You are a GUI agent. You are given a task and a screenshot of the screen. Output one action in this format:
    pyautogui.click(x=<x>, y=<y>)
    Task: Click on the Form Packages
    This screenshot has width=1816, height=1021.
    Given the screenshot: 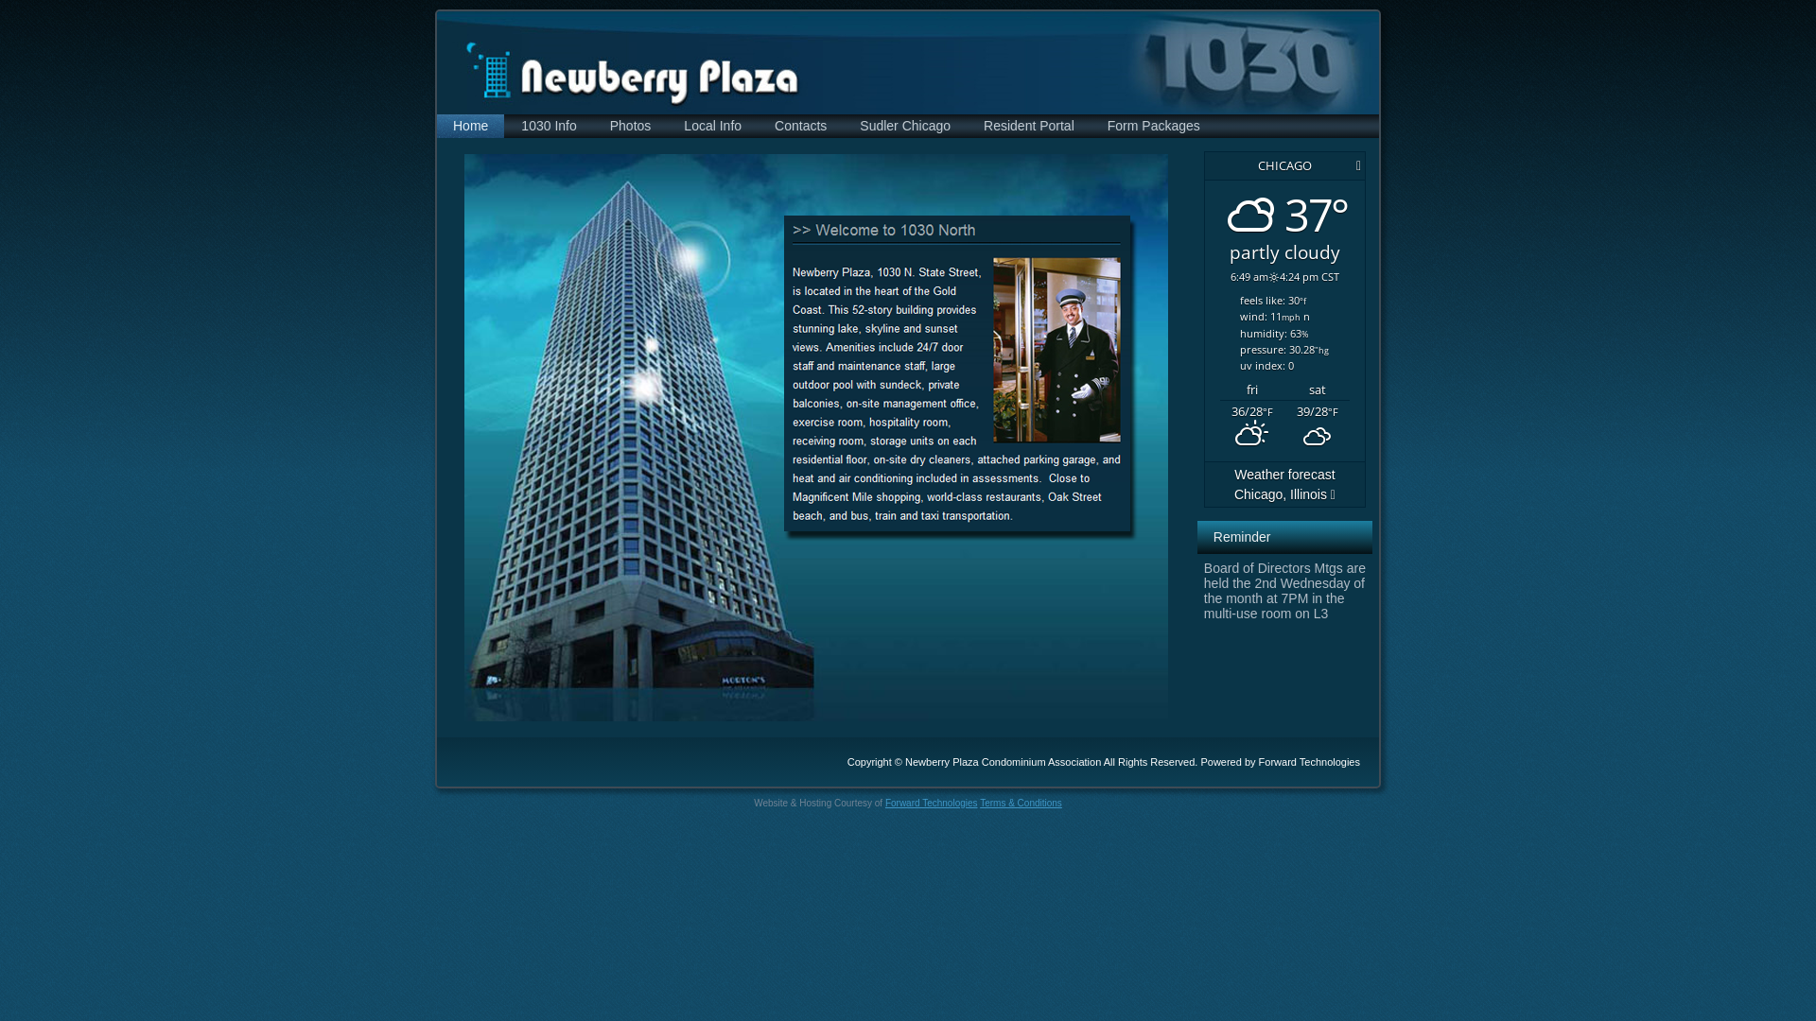 What is the action you would take?
    pyautogui.click(x=1154, y=127)
    